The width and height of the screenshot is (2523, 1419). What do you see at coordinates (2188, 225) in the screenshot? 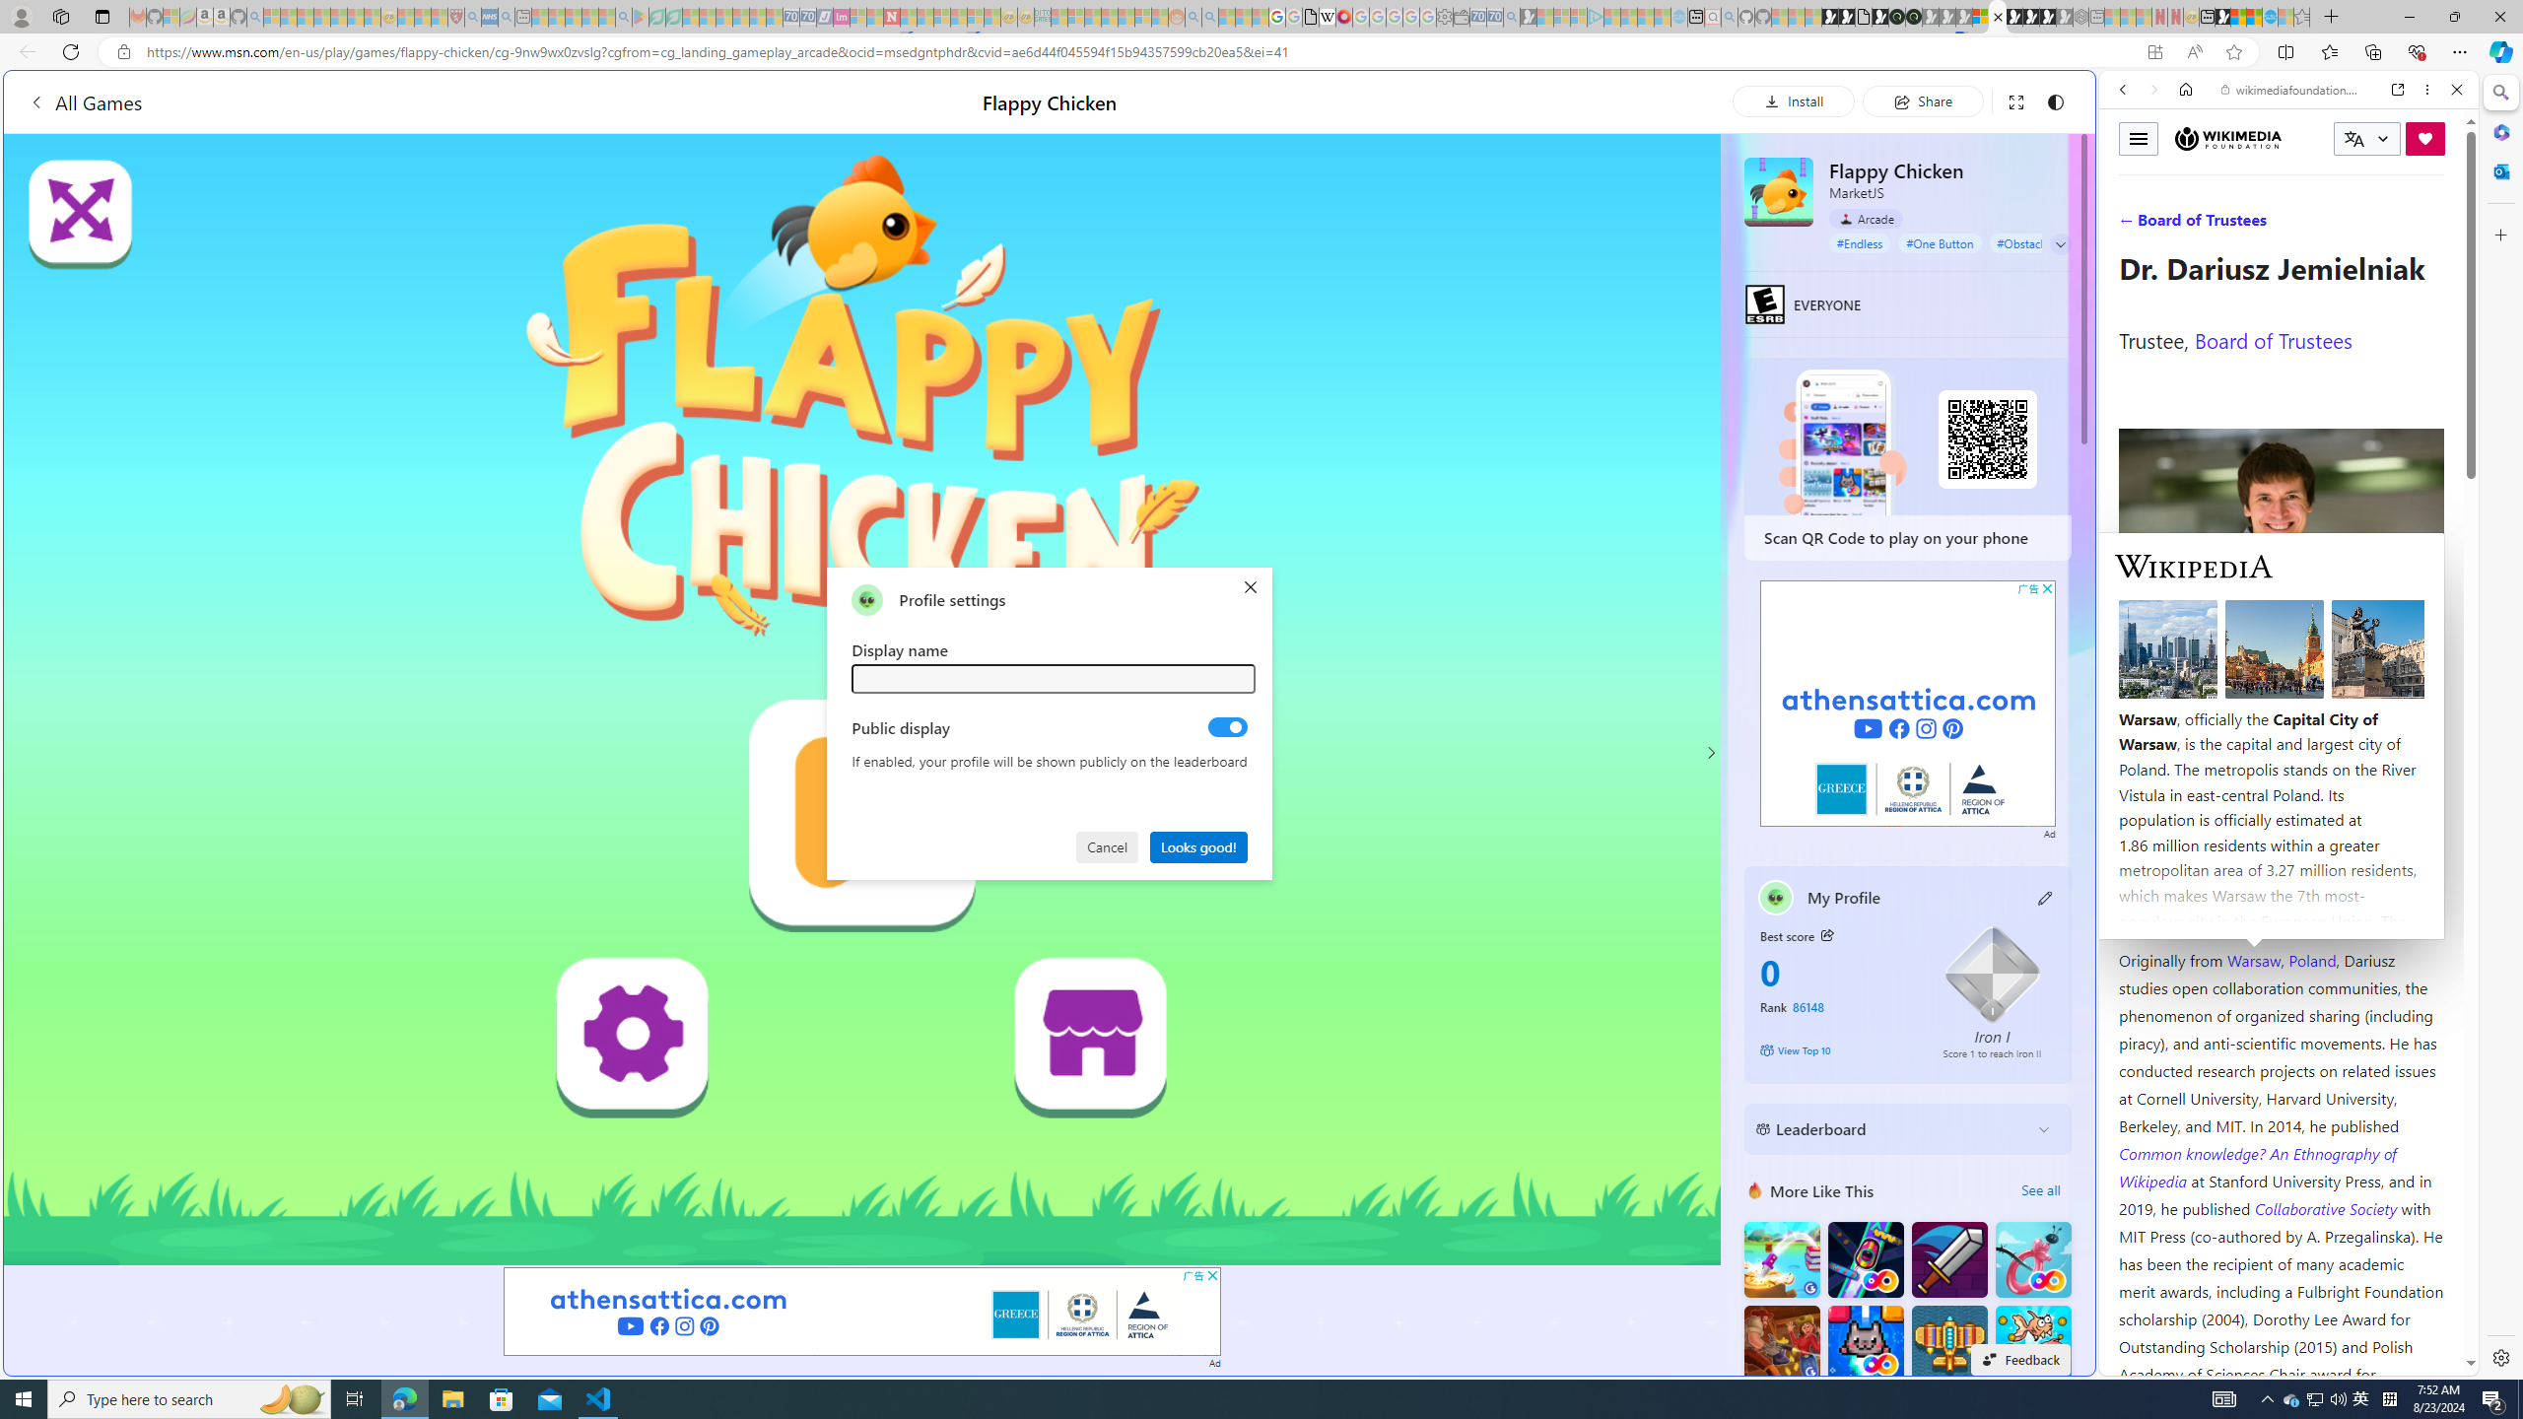
I see `Search Filter, IMAGES` at bounding box center [2188, 225].